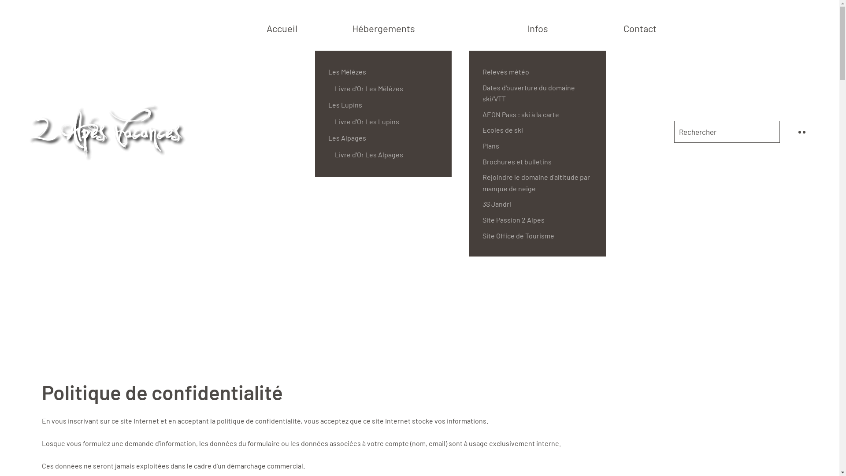 Image resolution: width=846 pixels, height=476 pixels. I want to click on Les Lupins, so click(383, 105).